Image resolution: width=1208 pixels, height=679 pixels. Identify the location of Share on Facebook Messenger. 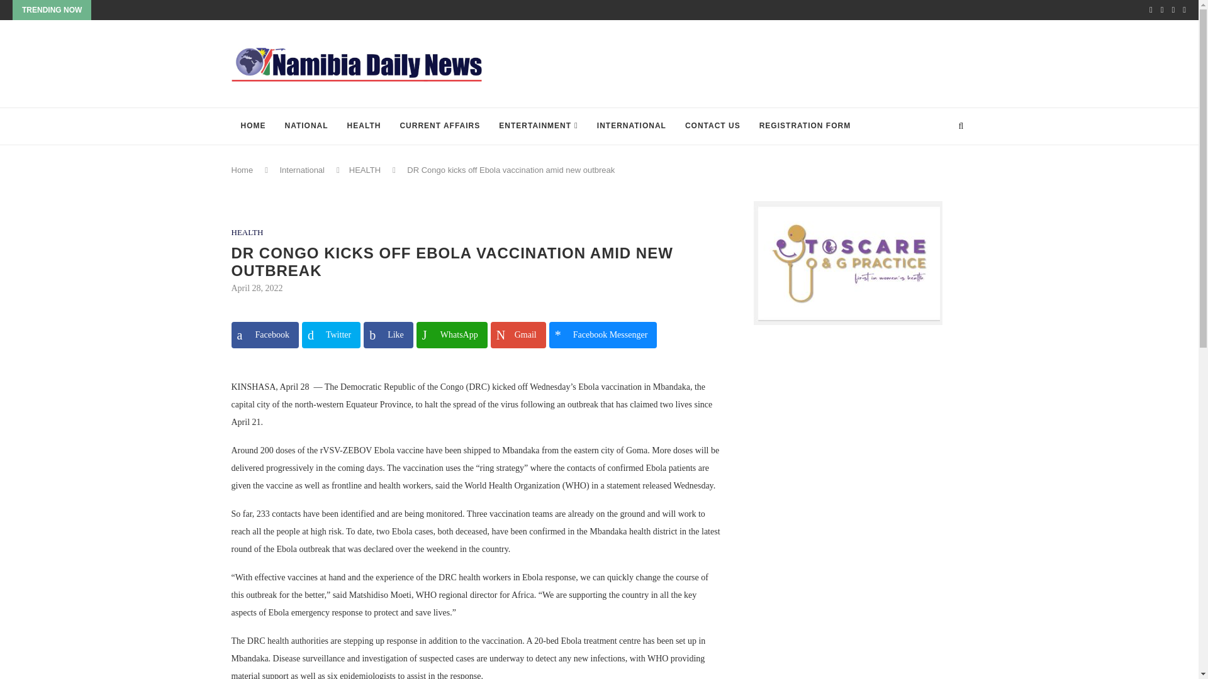
(603, 334).